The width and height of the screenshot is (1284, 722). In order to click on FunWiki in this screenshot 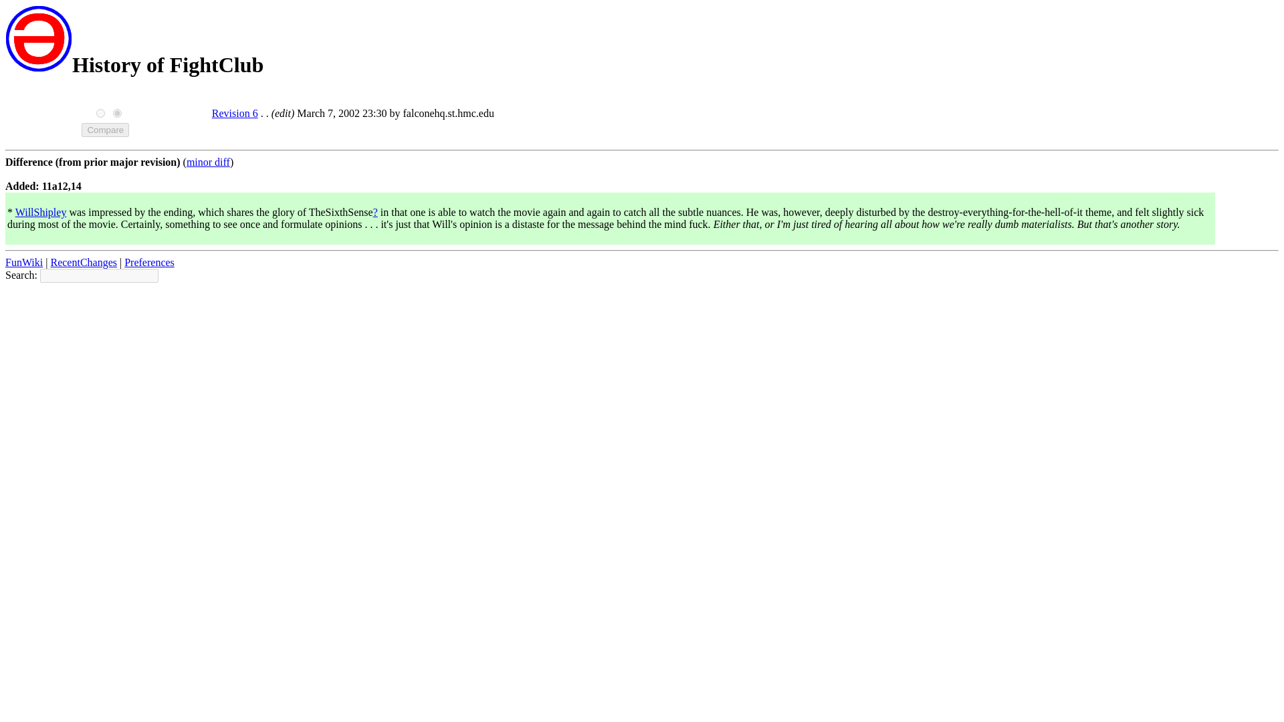, I will do `click(23, 262)`.